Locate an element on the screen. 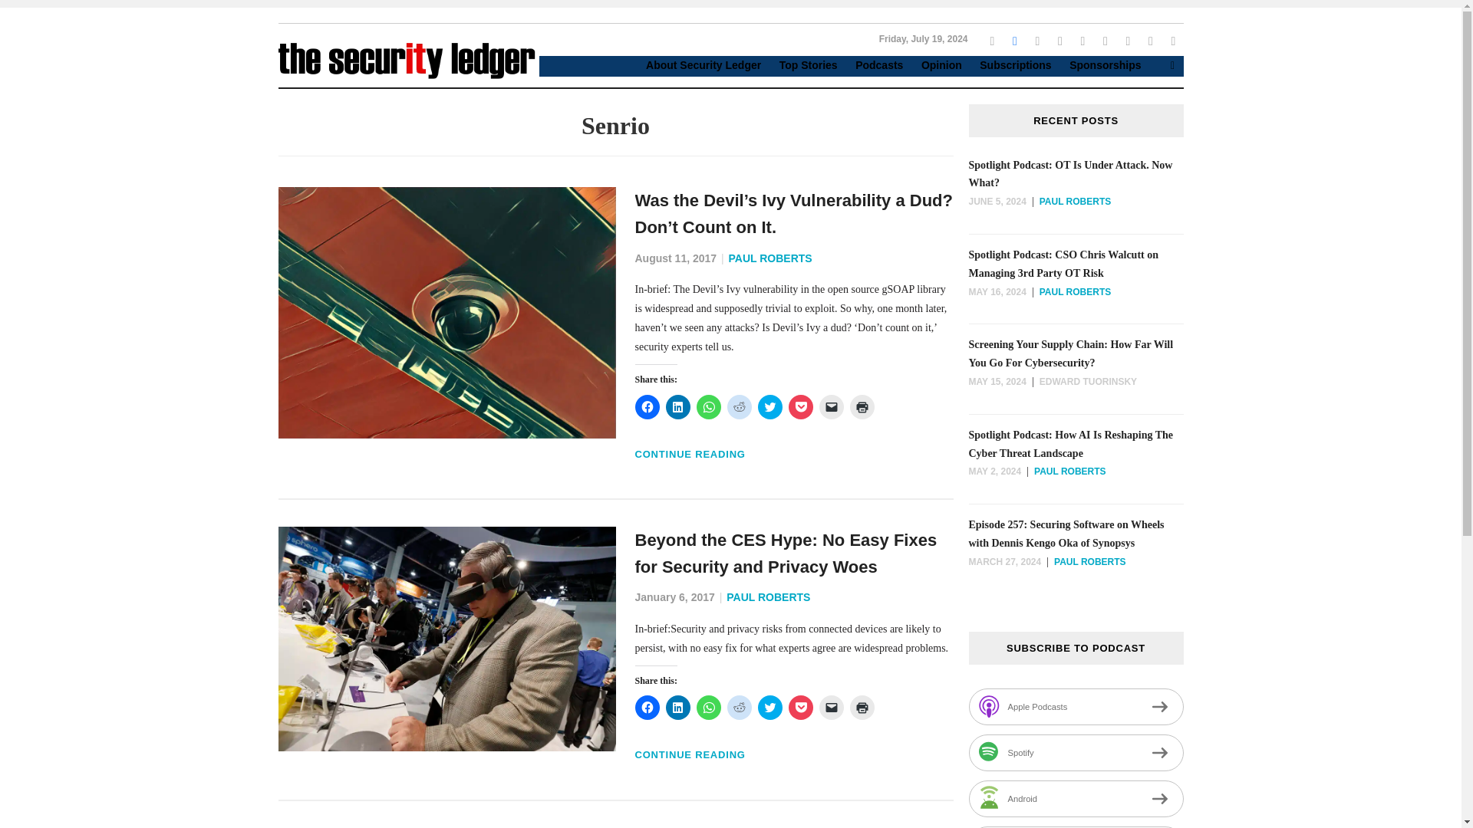 This screenshot has width=1473, height=828. Friend me on Facebook is located at coordinates (991, 40).